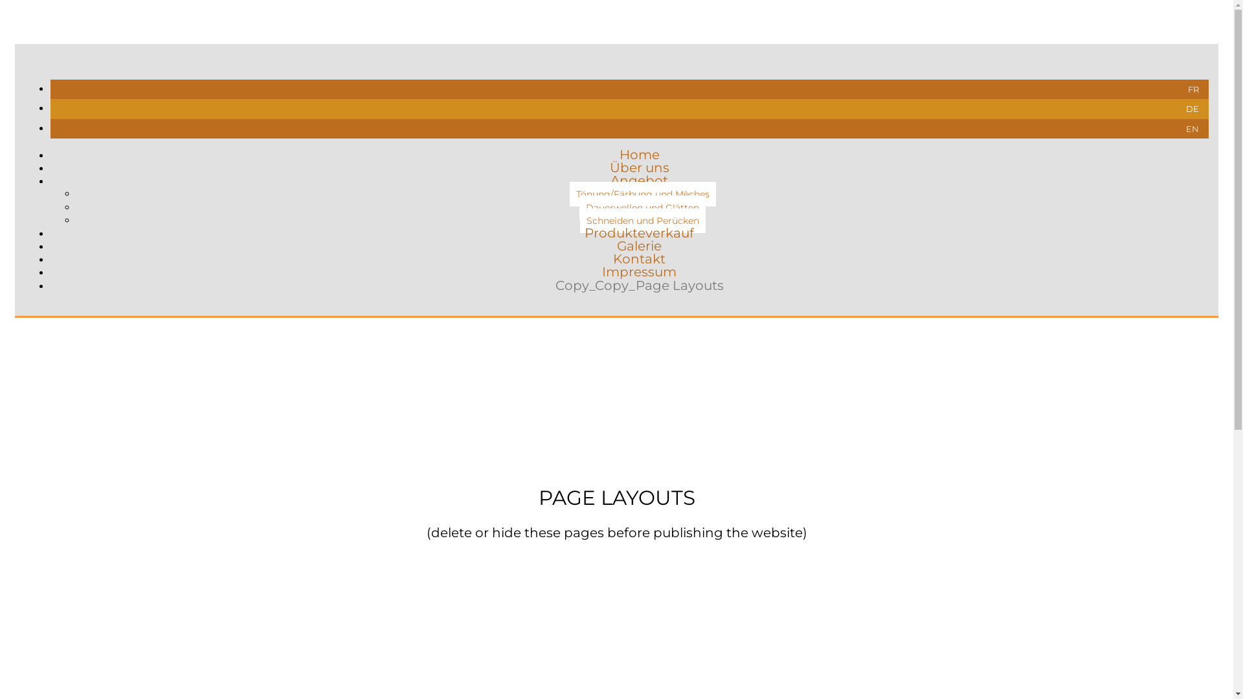 The width and height of the screenshot is (1243, 699). What do you see at coordinates (640, 181) in the screenshot?
I see `Angebot` at bounding box center [640, 181].